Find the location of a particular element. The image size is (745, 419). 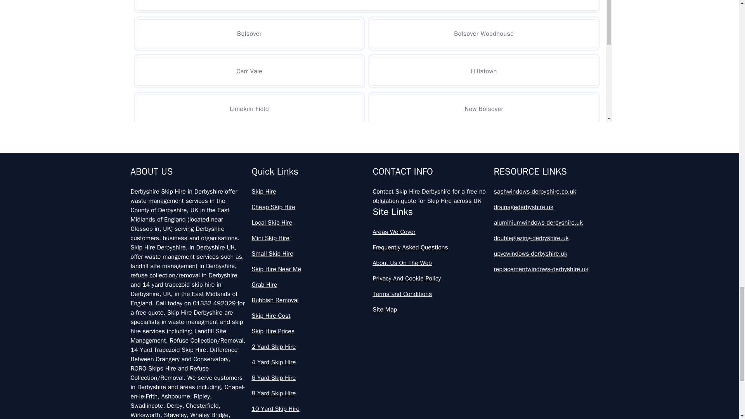

Site Map is located at coordinates (430, 310).